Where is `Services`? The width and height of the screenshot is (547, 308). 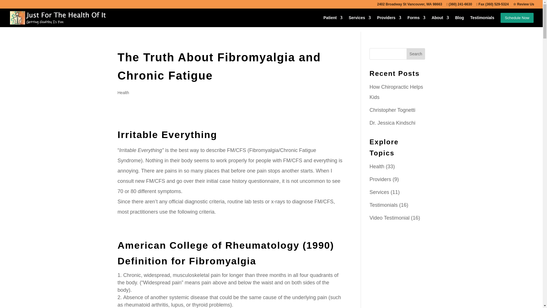
Services is located at coordinates (360, 20).